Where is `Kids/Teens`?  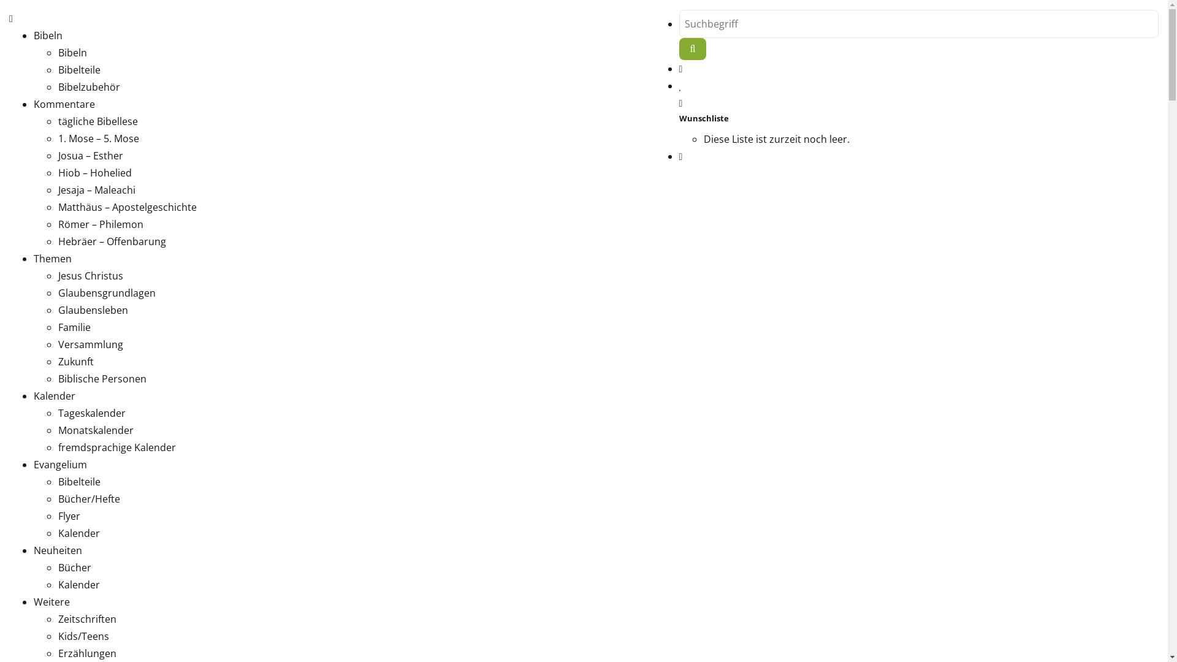 Kids/Teens is located at coordinates (83, 636).